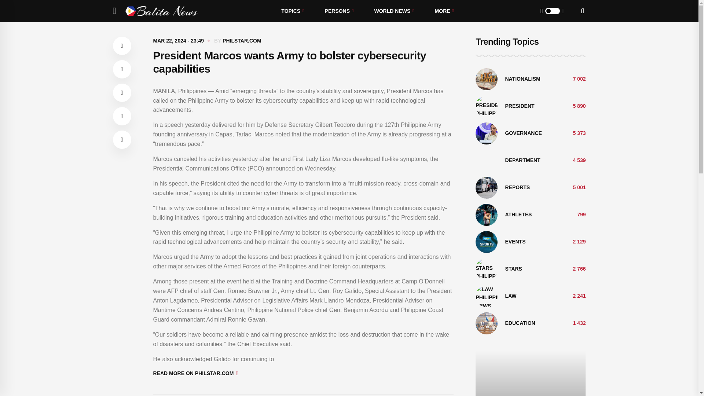  What do you see at coordinates (339, 11) in the screenshot?
I see `PERSONS` at bounding box center [339, 11].